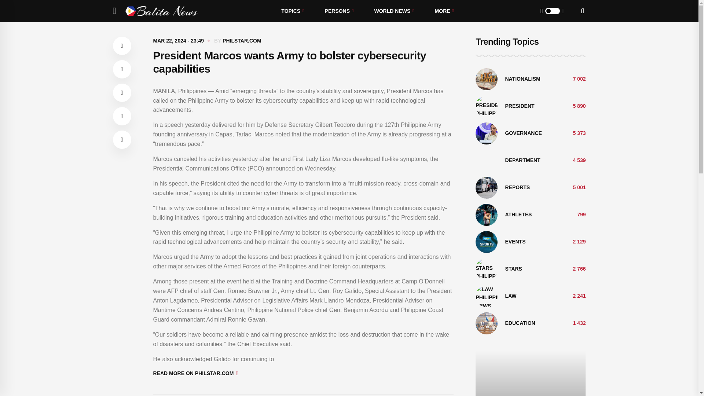  What do you see at coordinates (339, 11) in the screenshot?
I see `PERSONS` at bounding box center [339, 11].